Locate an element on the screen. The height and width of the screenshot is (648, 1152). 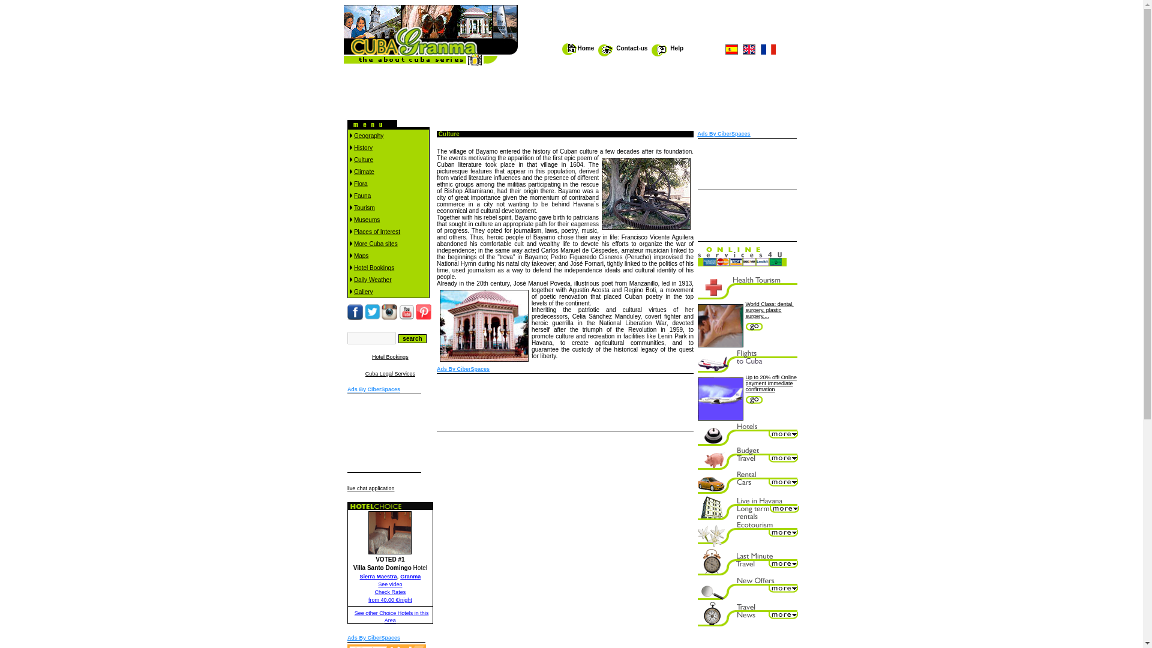
Maps is located at coordinates (361, 255).